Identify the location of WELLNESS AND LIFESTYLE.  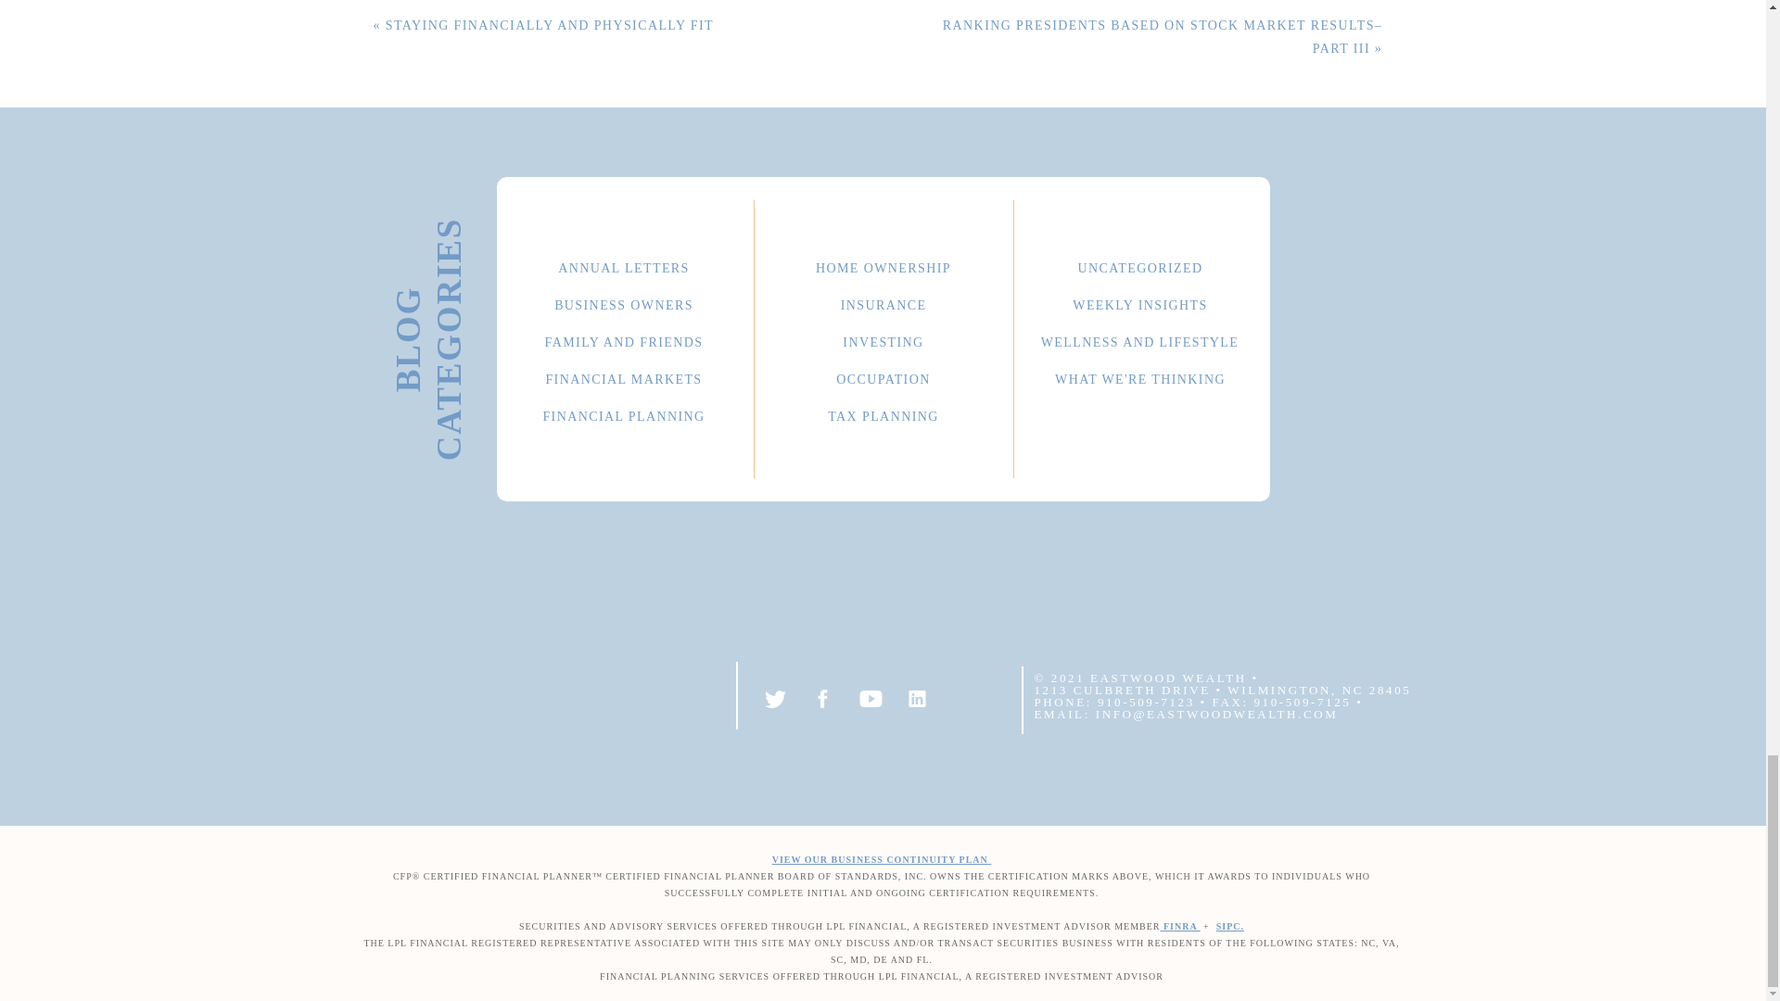
(1139, 339).